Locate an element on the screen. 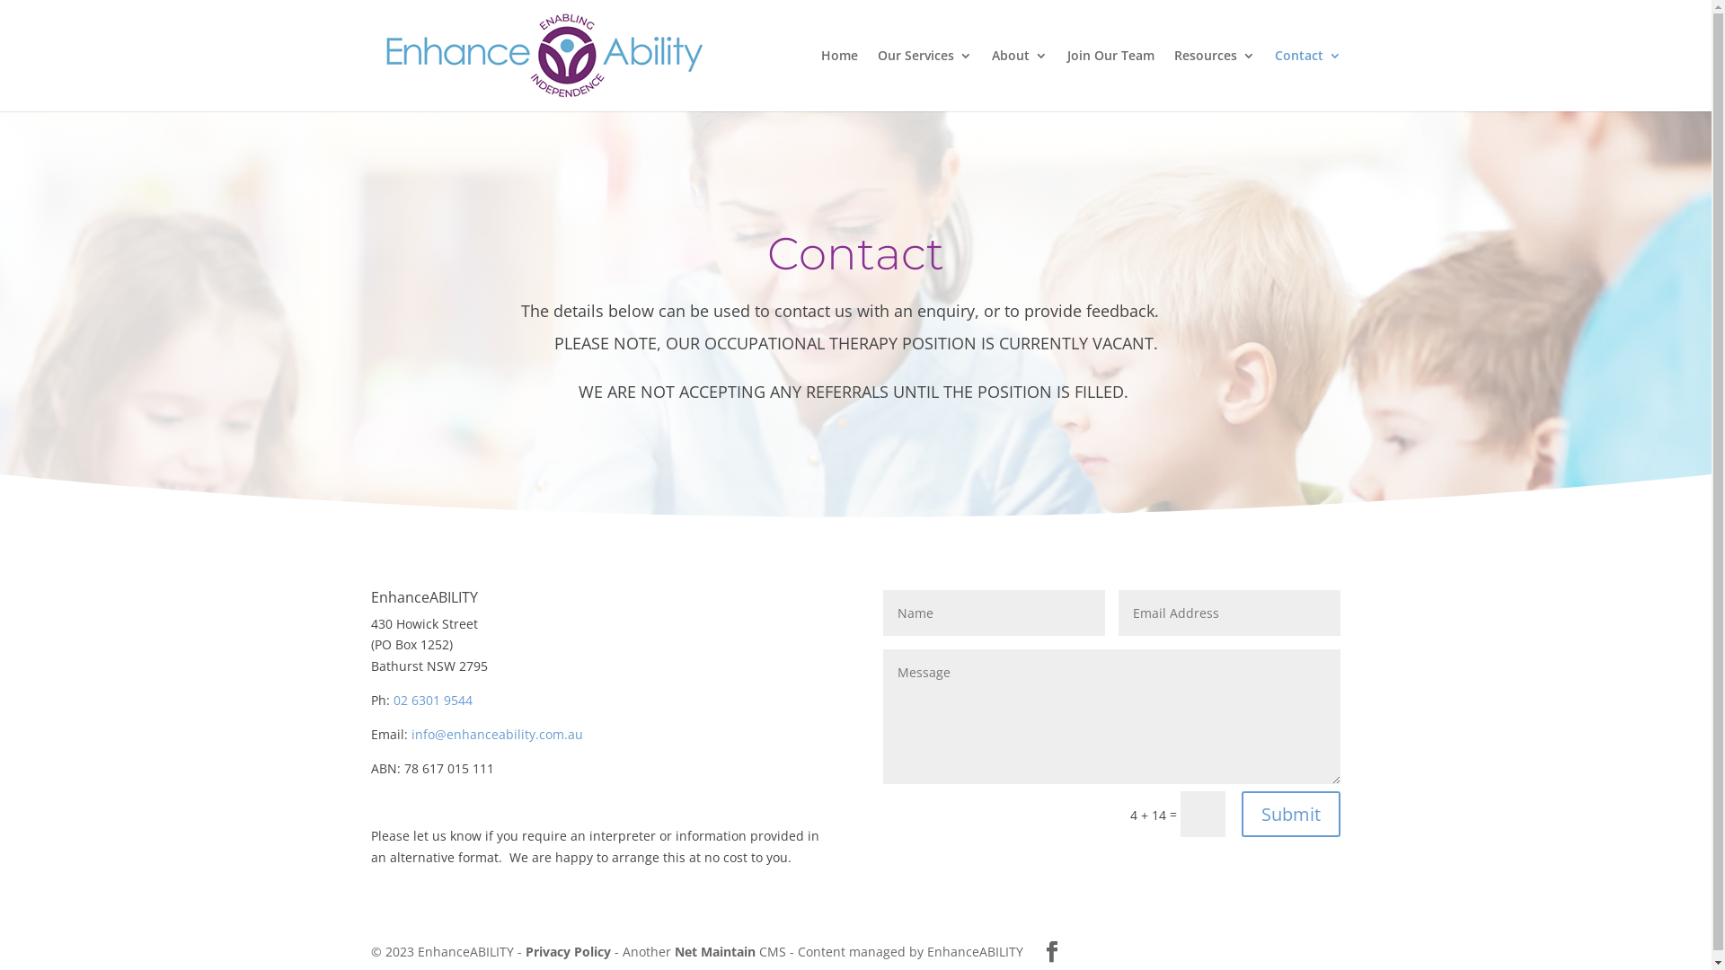 The image size is (1725, 970). Privacy Policy is located at coordinates (568, 952).